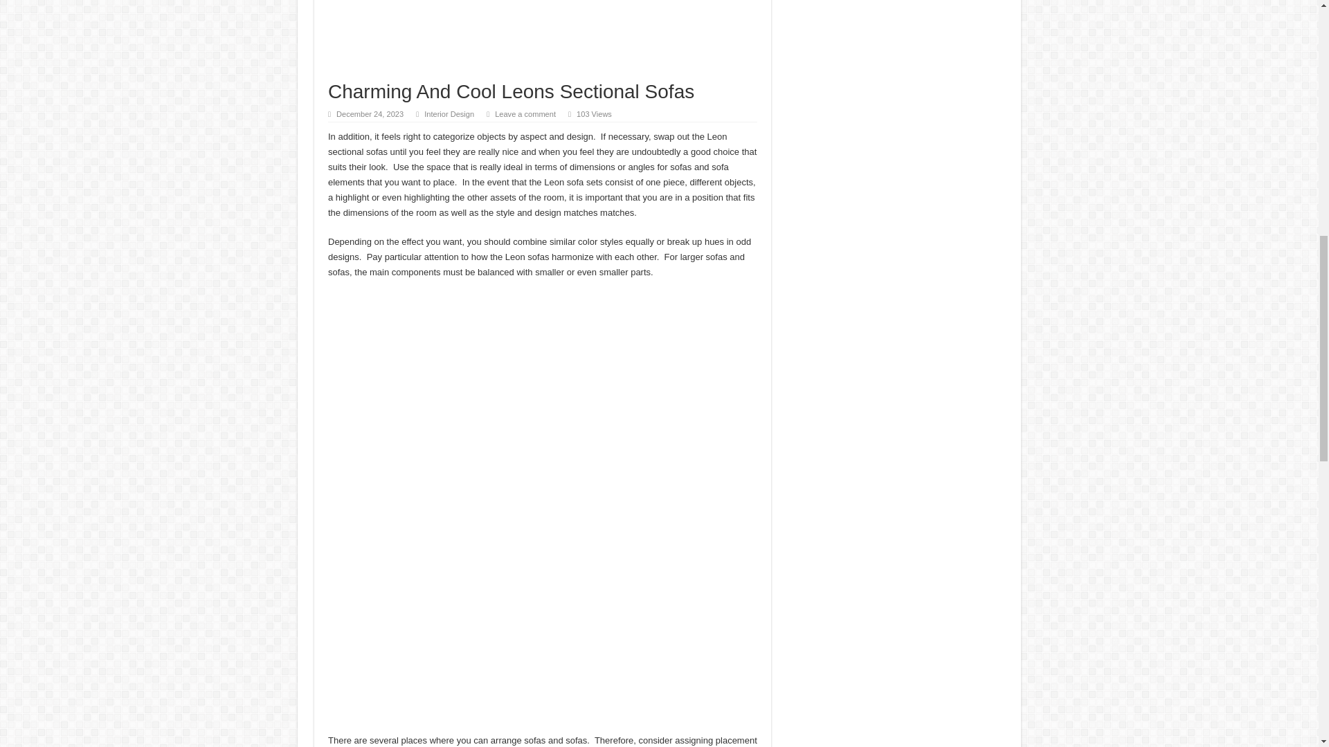  Describe the element at coordinates (449, 113) in the screenshot. I see `Interior Design` at that location.